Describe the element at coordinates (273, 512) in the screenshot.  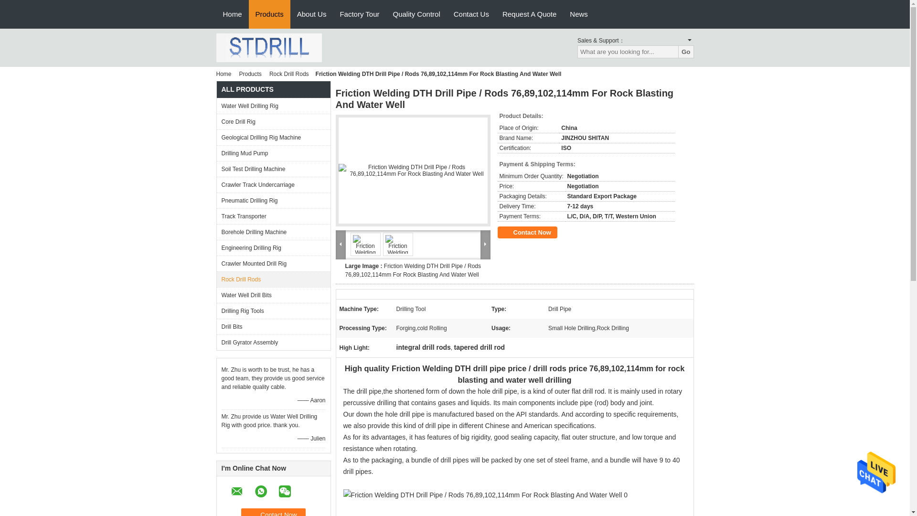
I see `Contact Now` at that location.